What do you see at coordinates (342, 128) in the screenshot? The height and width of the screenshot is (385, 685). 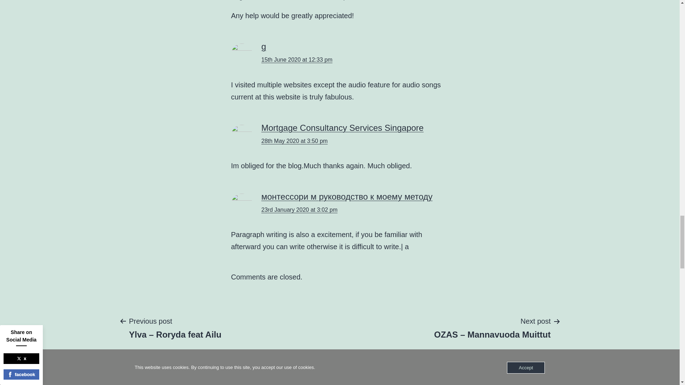 I see `Mortgage Consultancy Services Singapore` at bounding box center [342, 128].